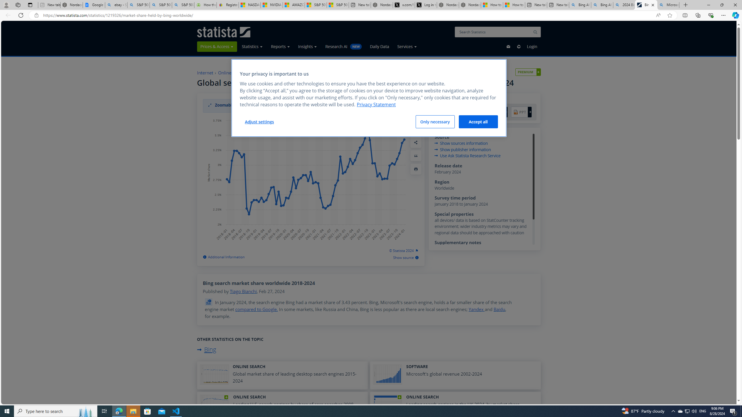  I want to click on Research AI, so click(344, 46).